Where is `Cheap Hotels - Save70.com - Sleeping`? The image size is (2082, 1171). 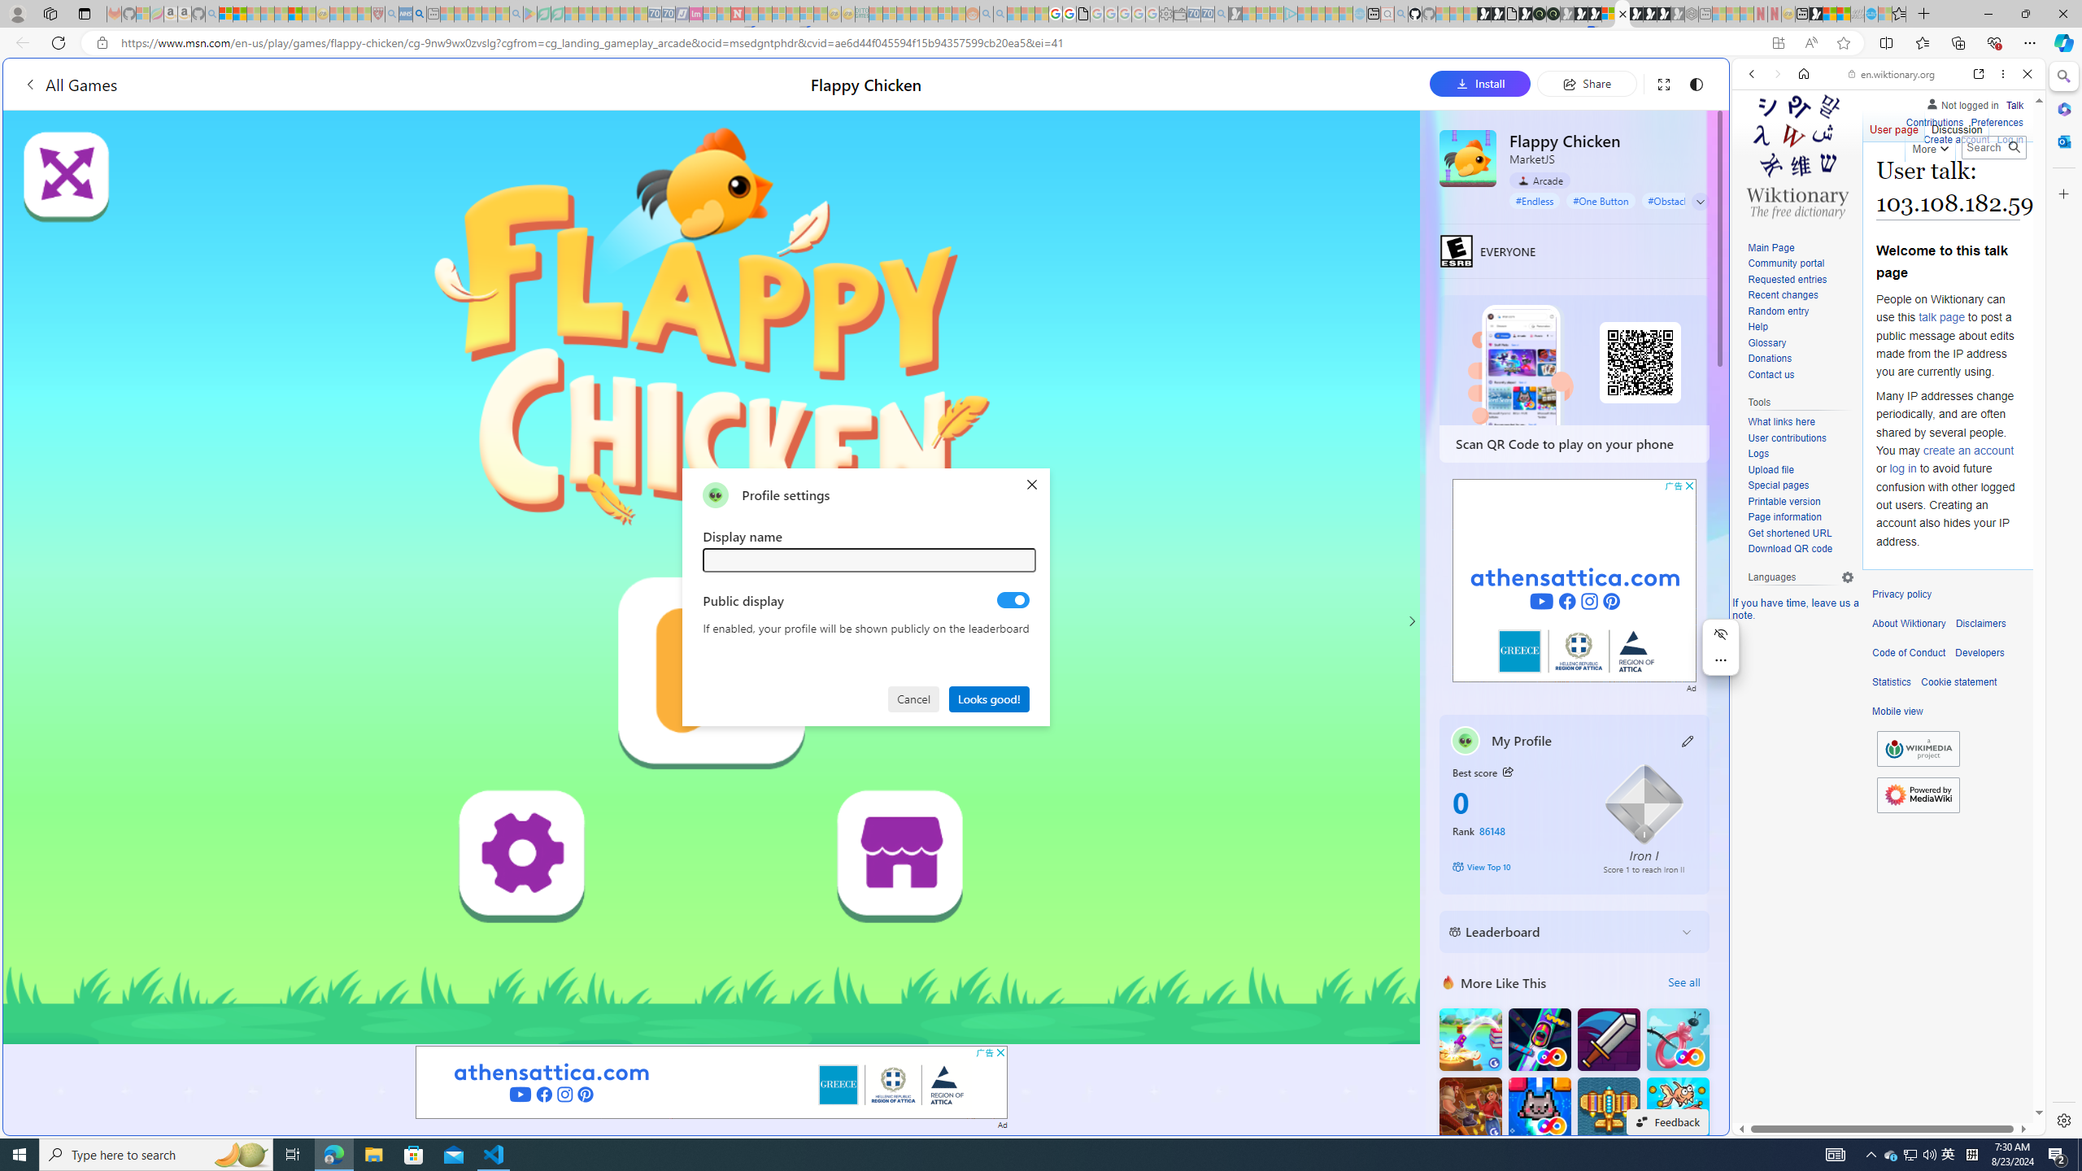
Cheap Hotels - Save70.com - Sleeping is located at coordinates (668, 14).